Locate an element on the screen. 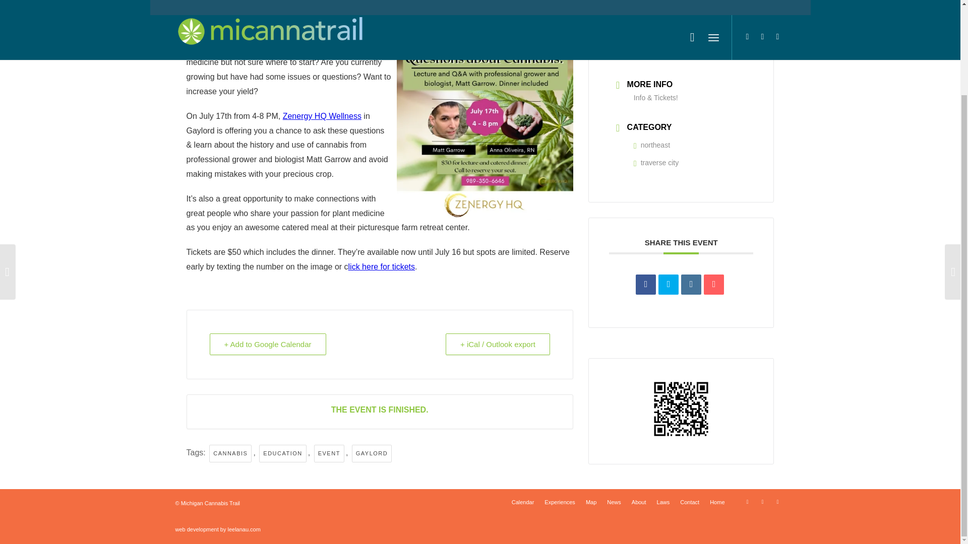 This screenshot has height=544, width=968. Zenergy HQ Wellness is located at coordinates (322, 116).